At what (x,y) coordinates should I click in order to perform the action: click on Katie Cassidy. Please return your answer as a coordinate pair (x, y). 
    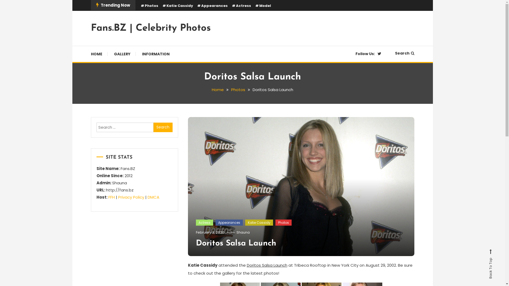
    Looking at the image, I should click on (178, 6).